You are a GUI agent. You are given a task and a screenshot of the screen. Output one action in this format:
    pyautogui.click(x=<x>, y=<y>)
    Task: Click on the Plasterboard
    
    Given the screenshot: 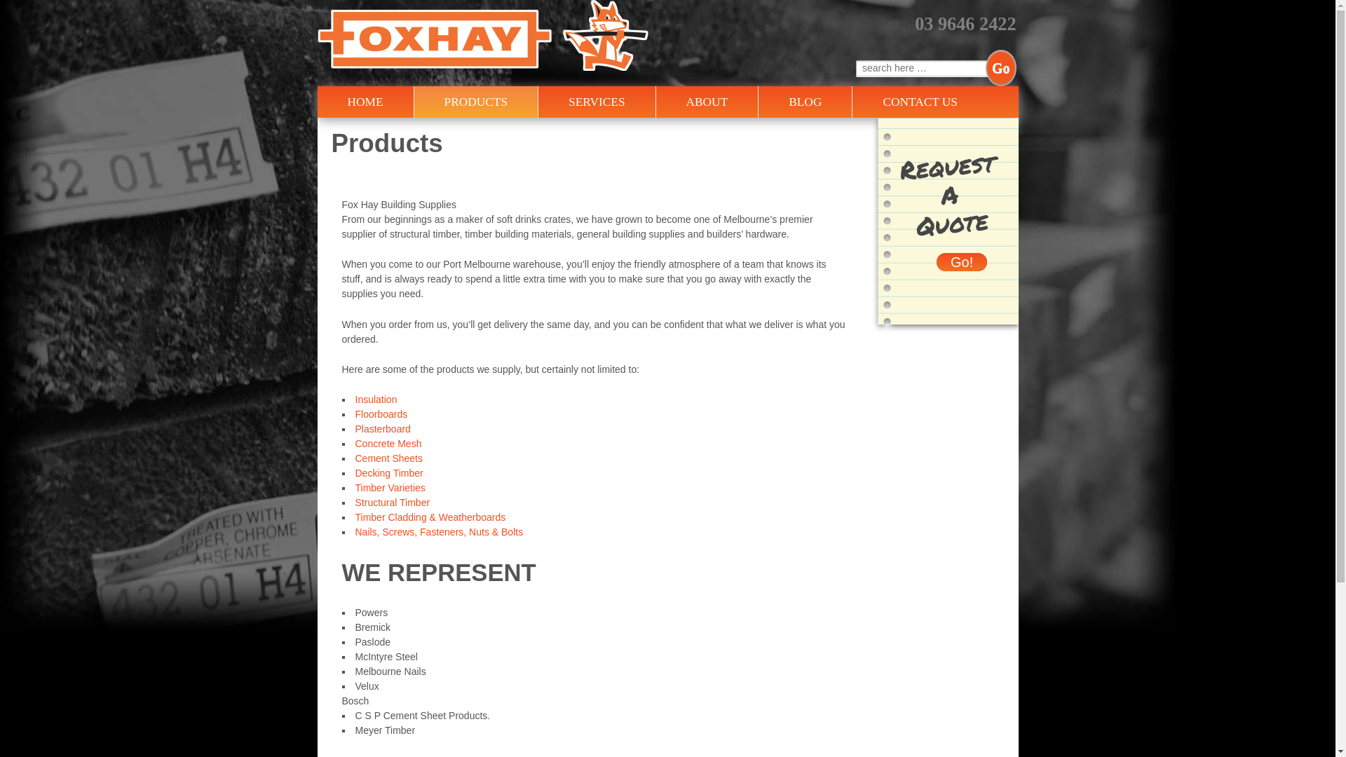 What is the action you would take?
    pyautogui.click(x=383, y=429)
    